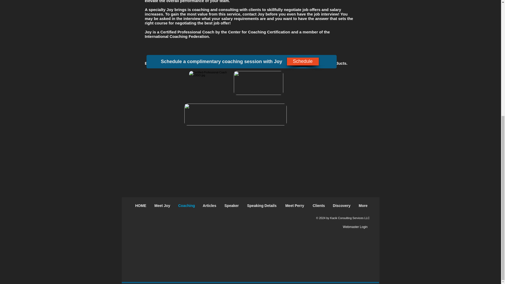 The width and height of the screenshot is (505, 284). Describe the element at coordinates (209, 206) in the screenshot. I see `Articles` at that location.